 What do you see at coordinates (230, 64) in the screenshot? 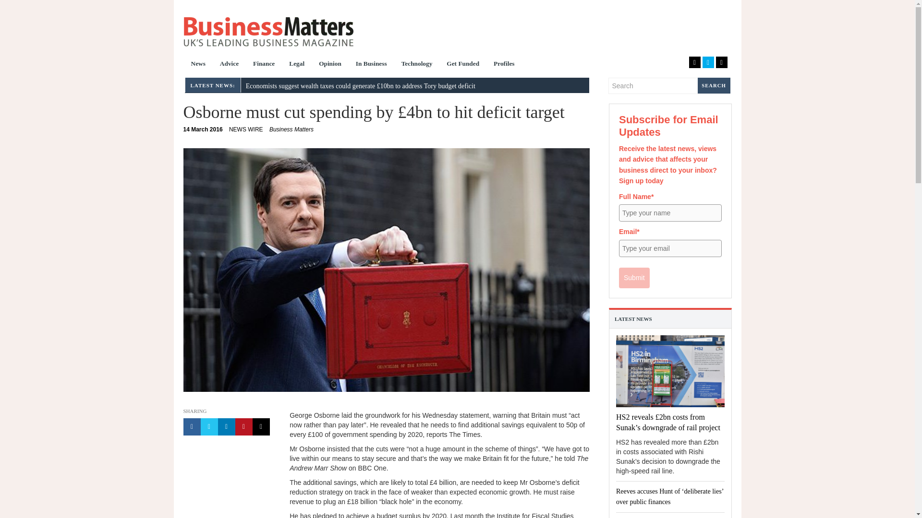
I see `Advice` at bounding box center [230, 64].